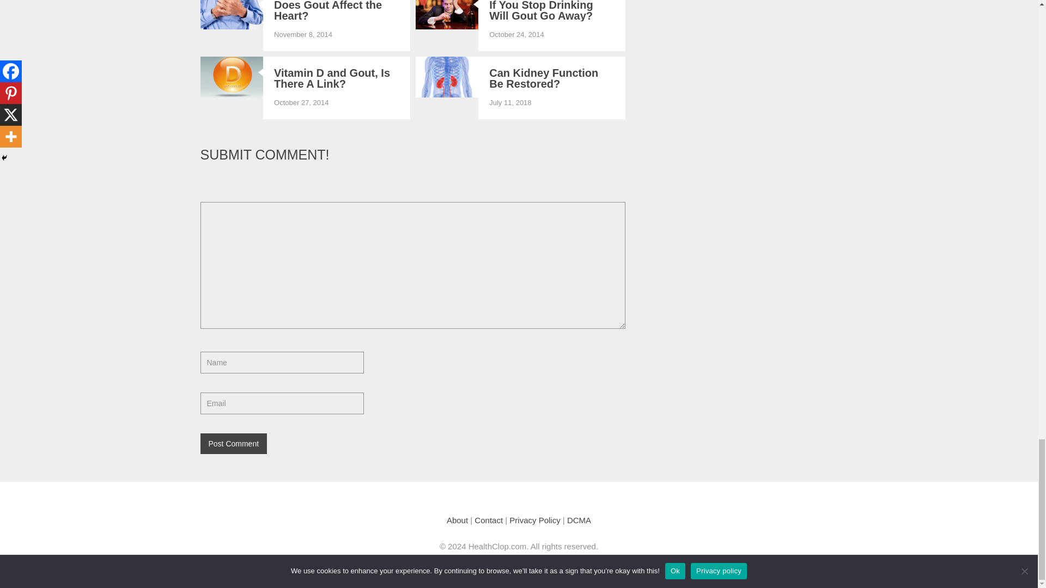  I want to click on Vitamin D and Gout, Is There A Link?, so click(337, 78).